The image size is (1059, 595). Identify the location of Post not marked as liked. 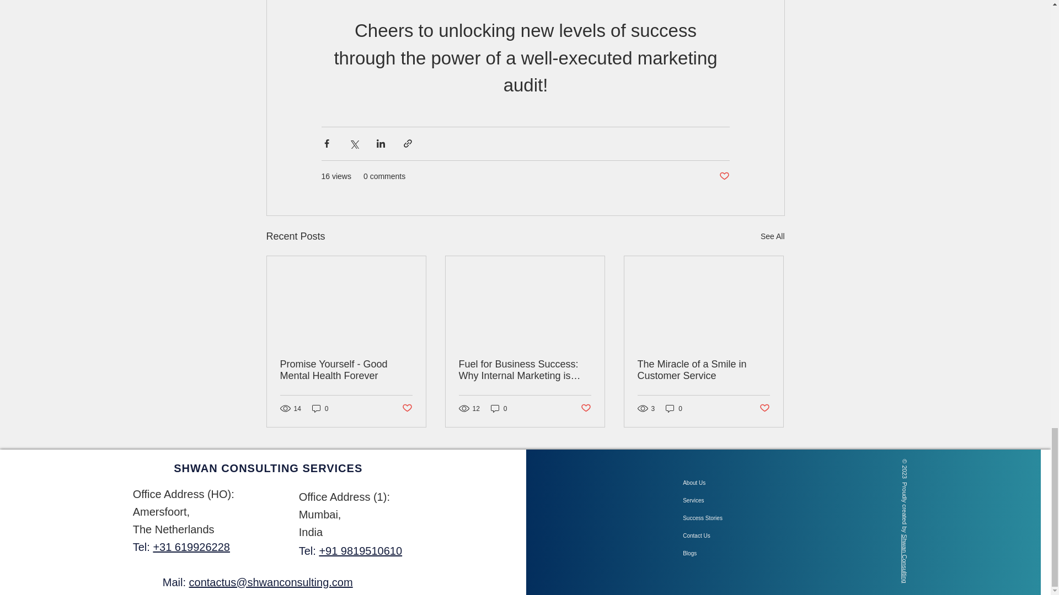
(406, 408).